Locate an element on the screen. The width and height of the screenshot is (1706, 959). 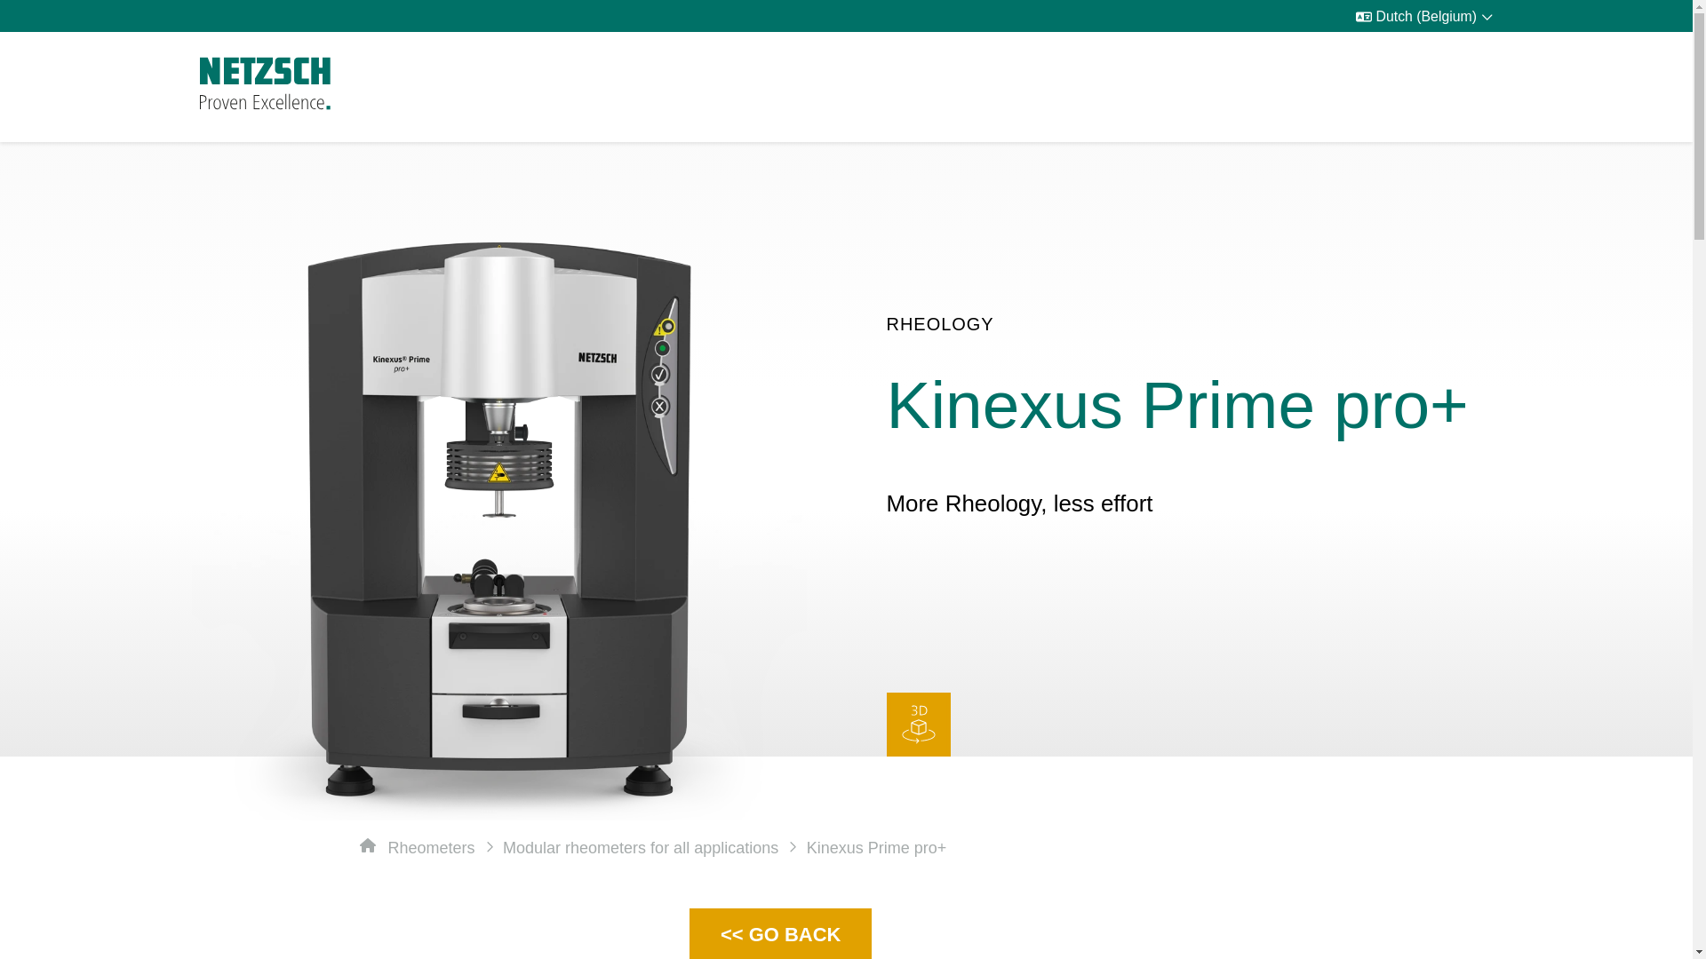
Netzsch Logo is located at coordinates (265, 83).